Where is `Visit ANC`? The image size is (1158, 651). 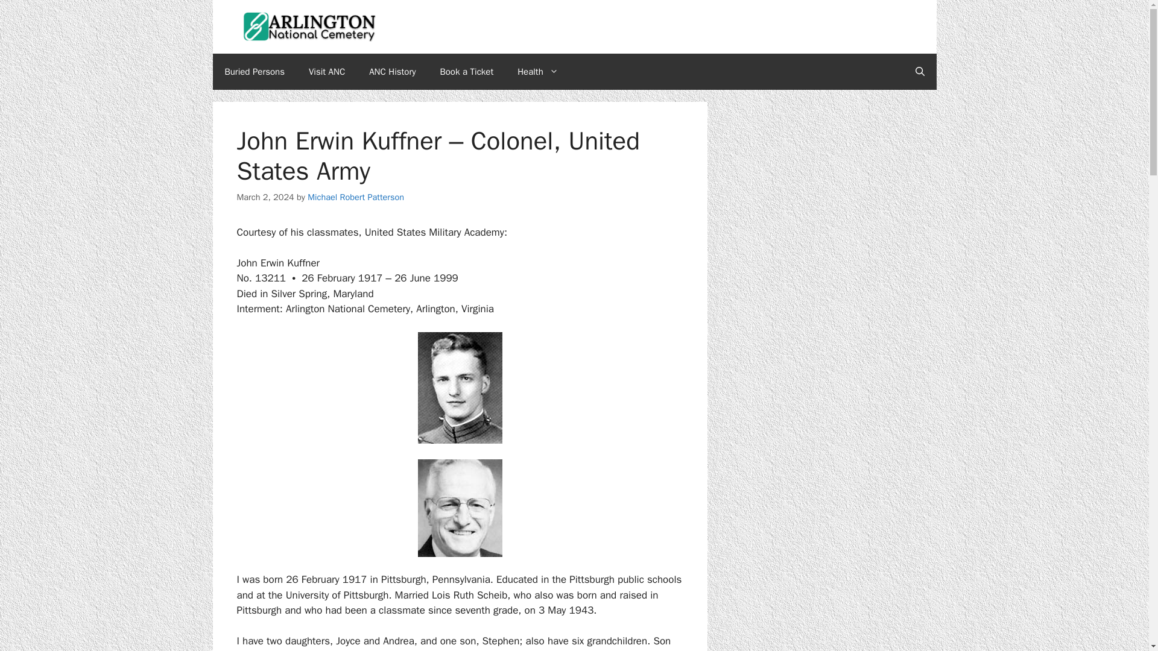
Visit ANC is located at coordinates (326, 71).